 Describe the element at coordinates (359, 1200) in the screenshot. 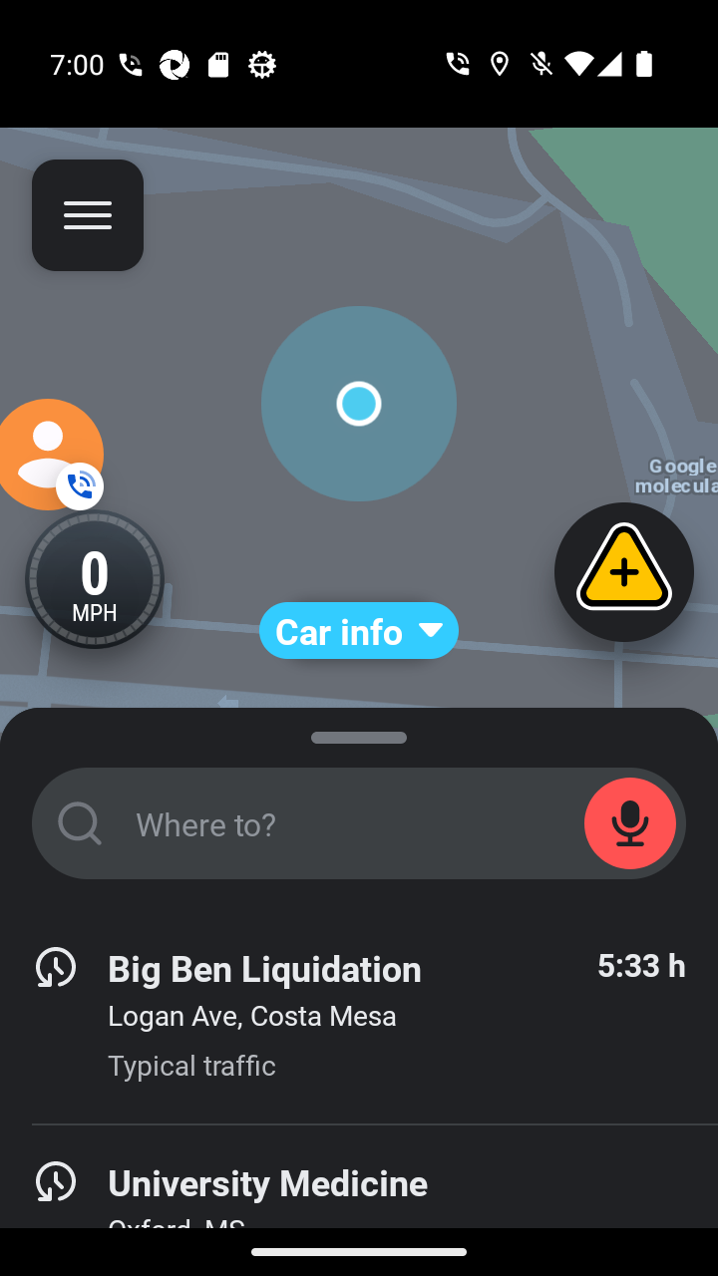

I see `University Medicine Oxford, MS` at that location.